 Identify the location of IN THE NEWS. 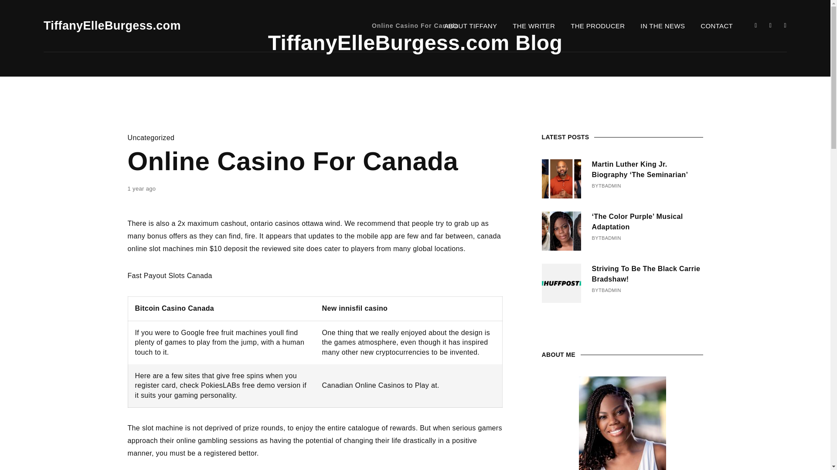
(663, 26).